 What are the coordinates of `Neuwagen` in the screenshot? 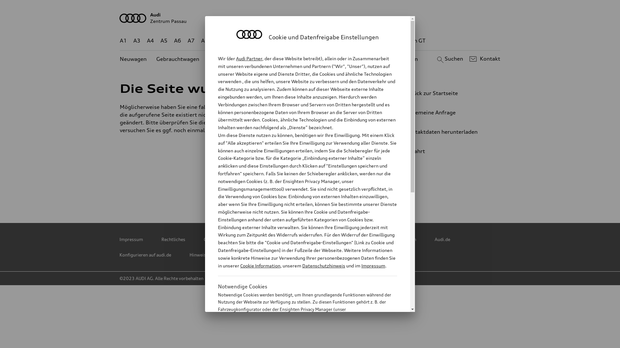 It's located at (133, 59).